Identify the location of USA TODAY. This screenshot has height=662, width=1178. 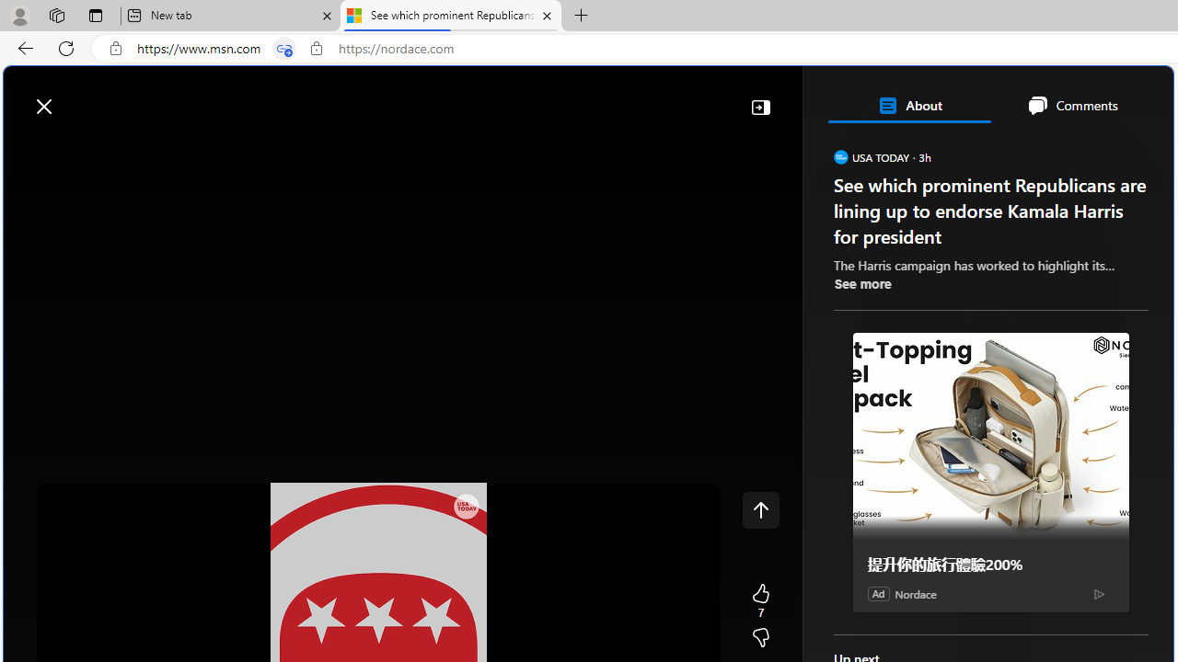
(839, 156).